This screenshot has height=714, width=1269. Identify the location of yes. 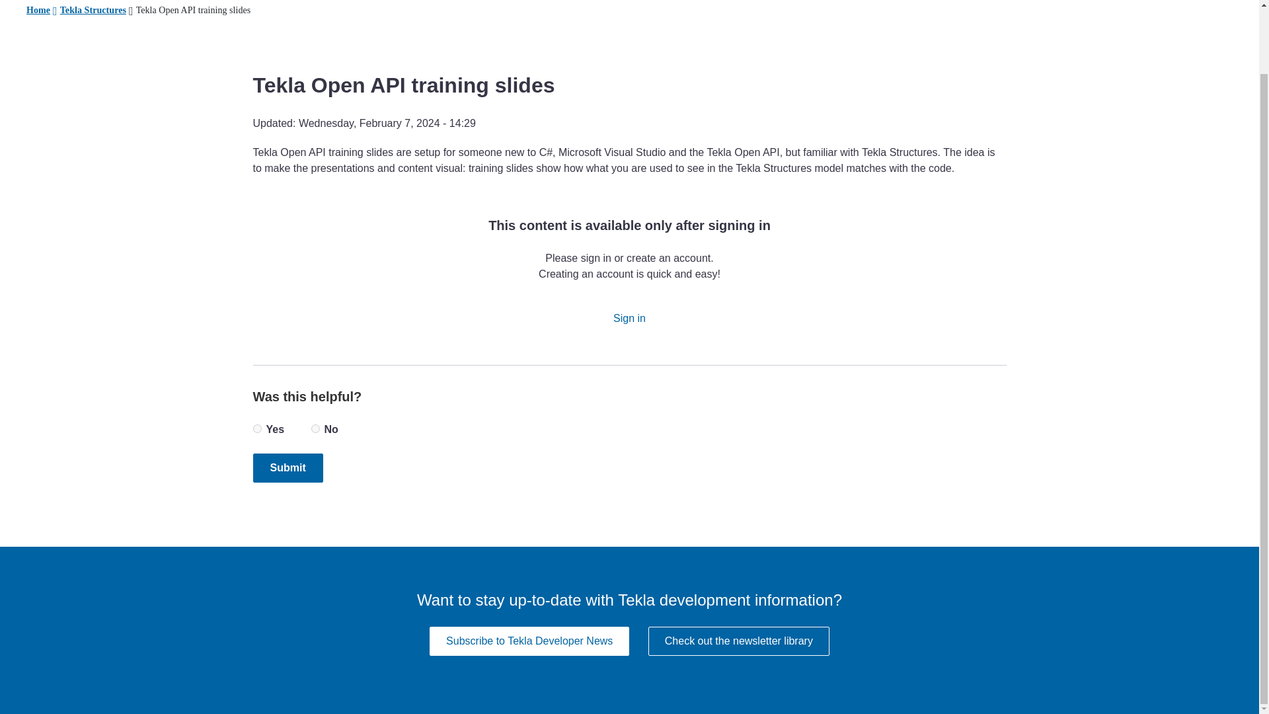
(256, 428).